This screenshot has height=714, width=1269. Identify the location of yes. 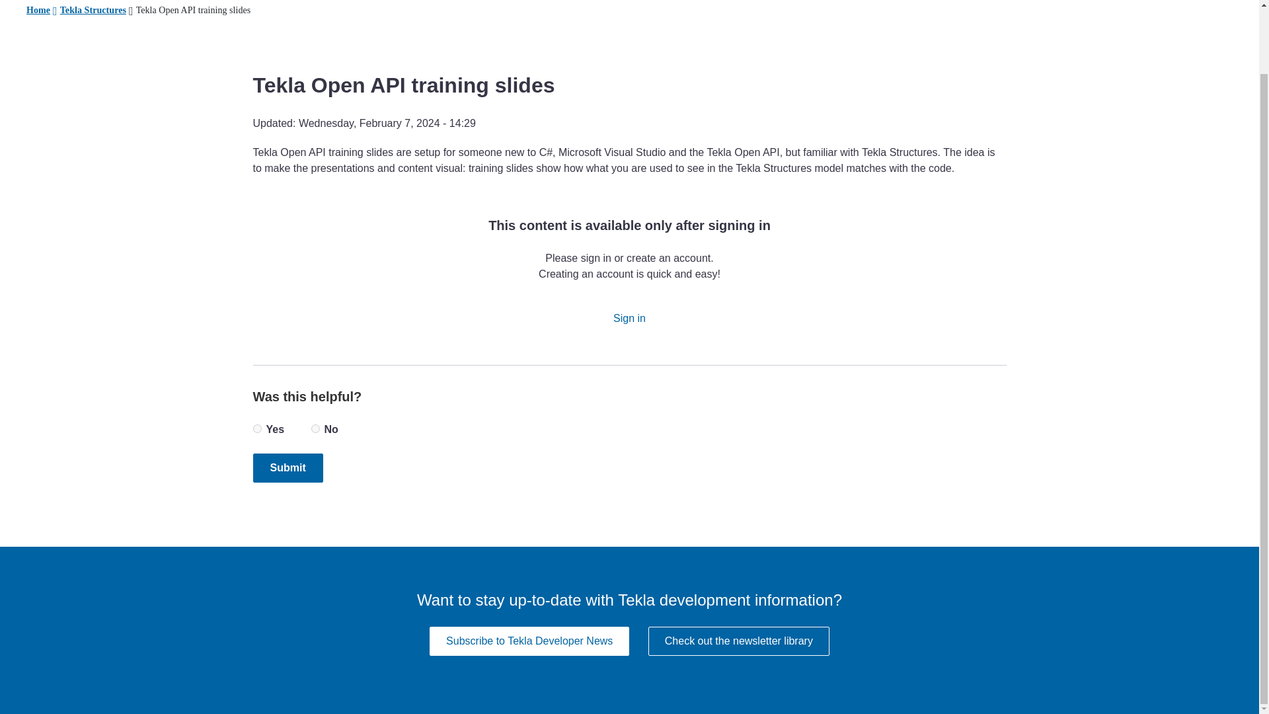
(256, 428).